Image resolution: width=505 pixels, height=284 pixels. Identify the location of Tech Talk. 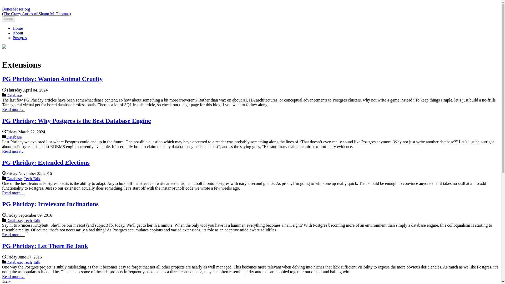
(32, 178).